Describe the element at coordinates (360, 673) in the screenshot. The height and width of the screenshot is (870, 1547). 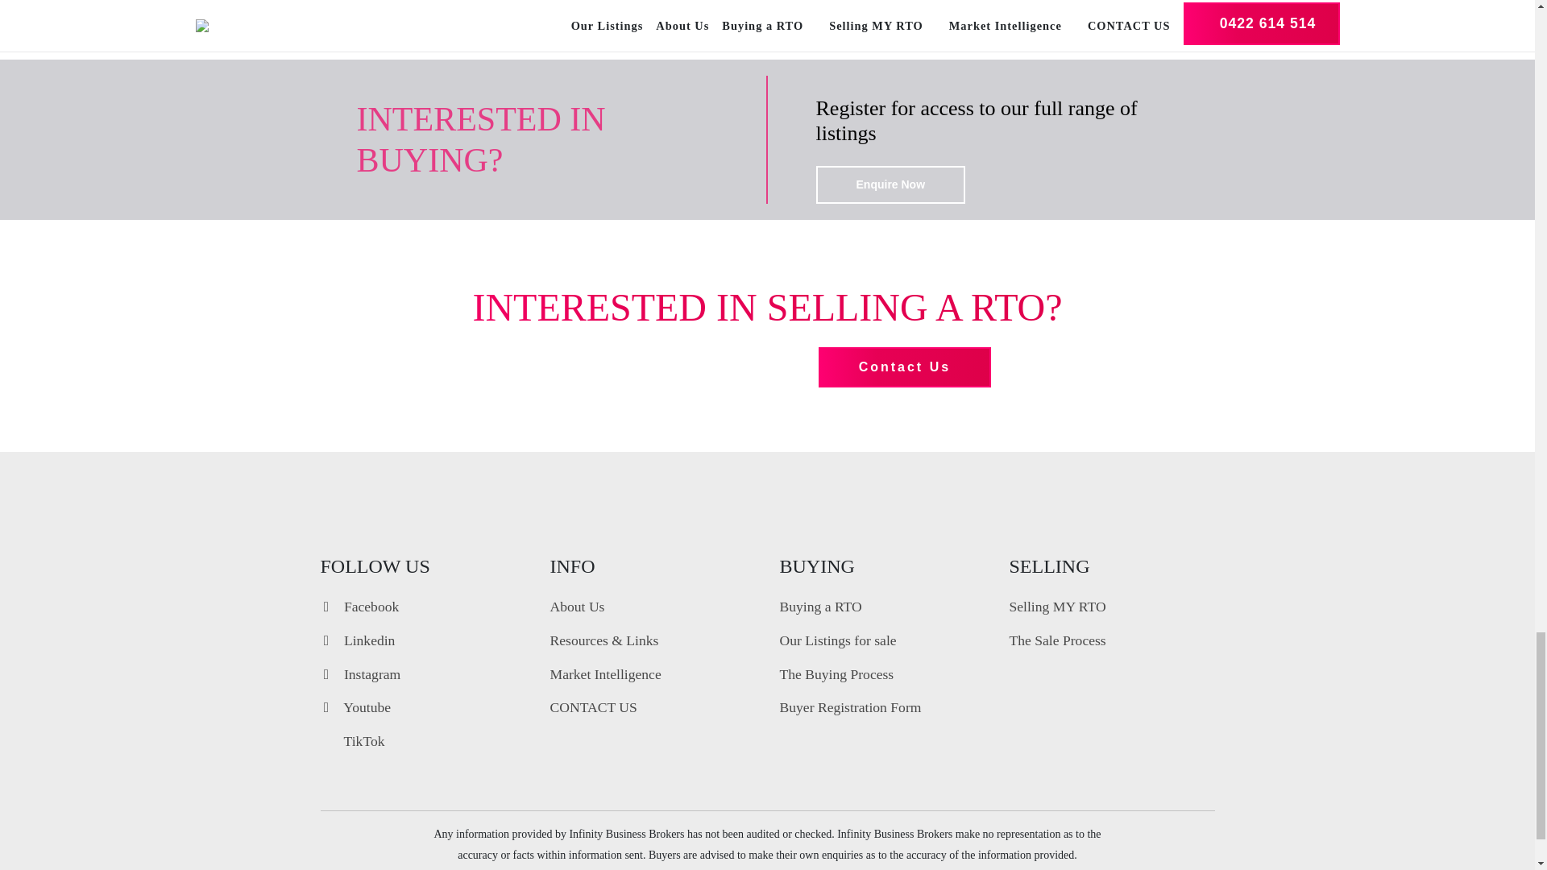
I see `Instagram` at that location.